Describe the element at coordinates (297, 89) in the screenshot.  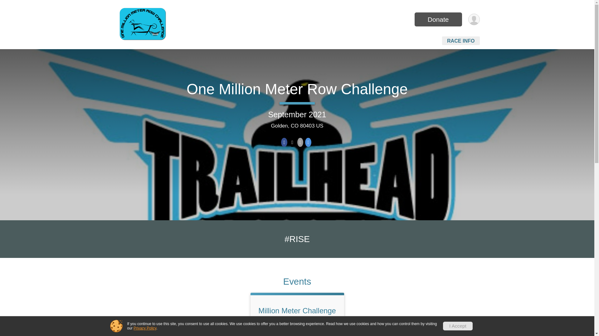
I see `One Million Meter Row Challenge` at that location.